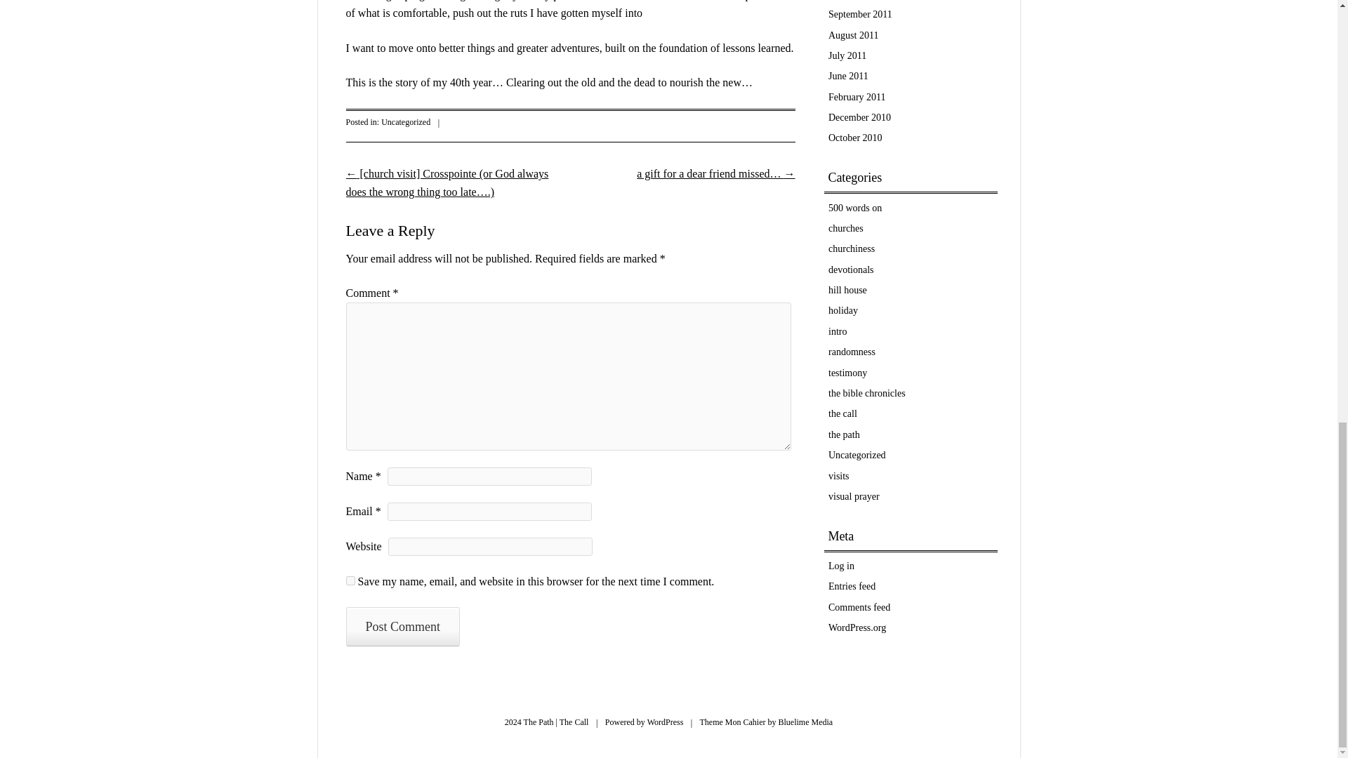 This screenshot has height=758, width=1348. Describe the element at coordinates (665, 722) in the screenshot. I see `Semantic Personal Publishing Platform` at that location.